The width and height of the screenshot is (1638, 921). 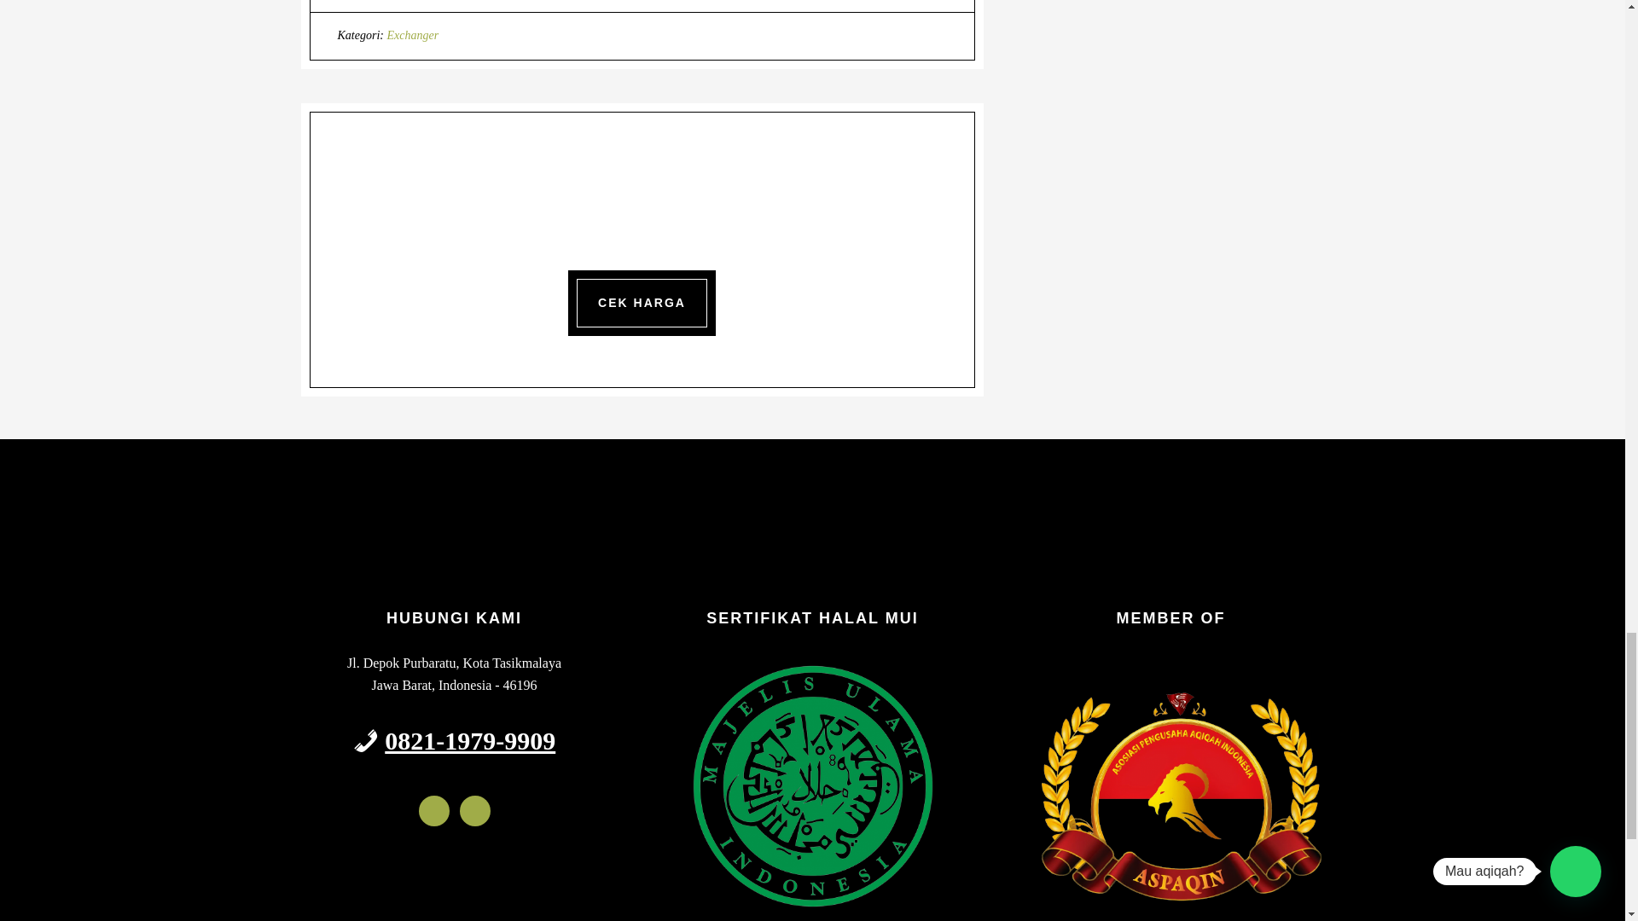 I want to click on Exchanger, so click(x=413, y=34).